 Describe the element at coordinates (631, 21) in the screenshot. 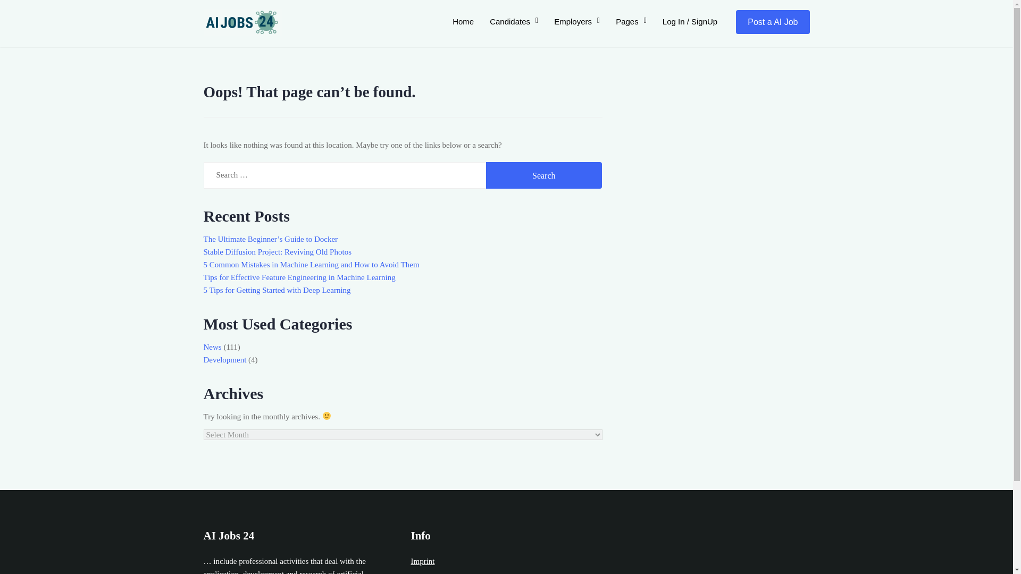

I see `Pages` at that location.